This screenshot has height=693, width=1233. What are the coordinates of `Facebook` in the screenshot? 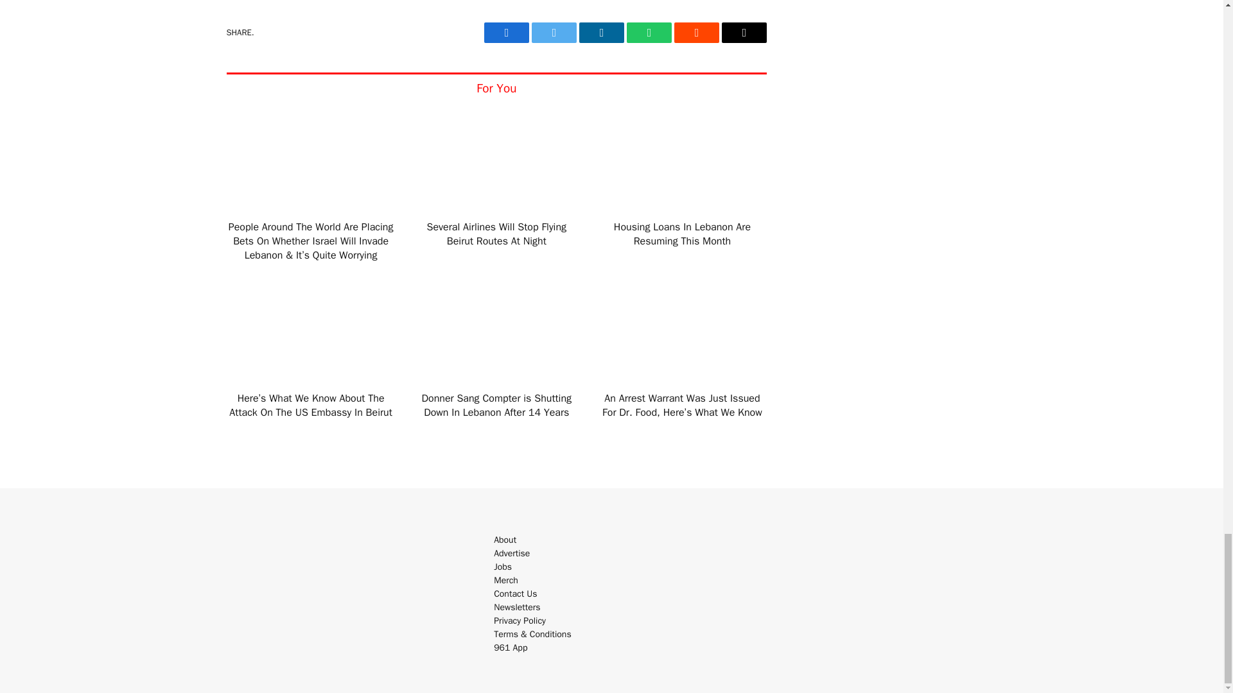 It's located at (506, 32).